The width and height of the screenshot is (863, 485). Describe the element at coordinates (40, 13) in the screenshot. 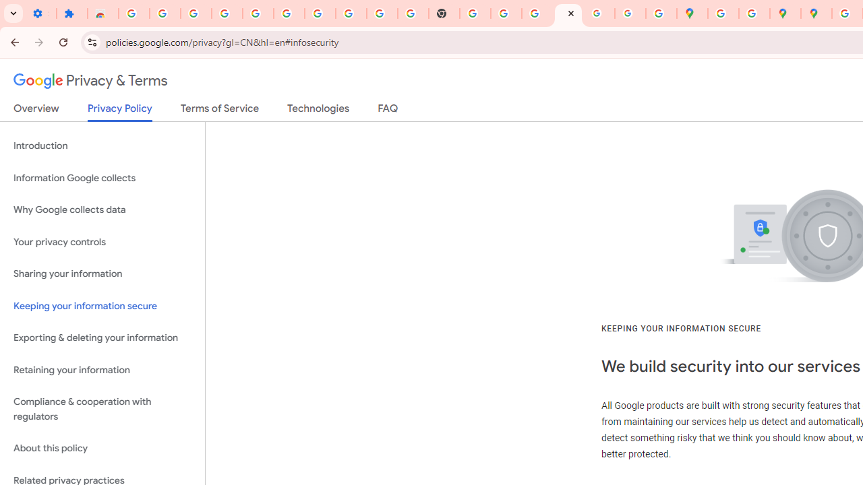

I see `Settings - On startup` at that location.